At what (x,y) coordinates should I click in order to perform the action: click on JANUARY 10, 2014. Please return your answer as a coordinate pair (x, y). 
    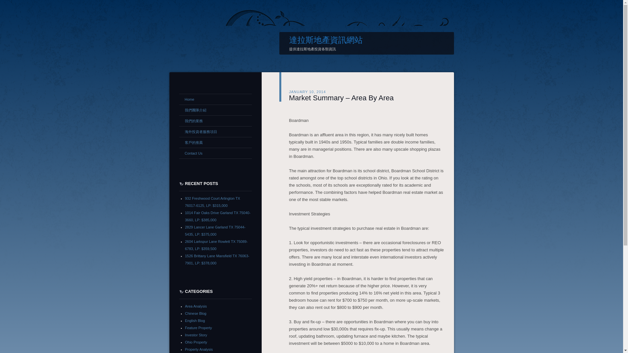
    Looking at the image, I should click on (307, 92).